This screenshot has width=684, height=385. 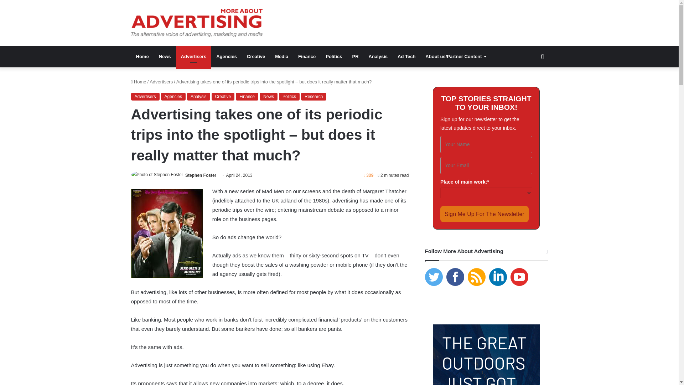 What do you see at coordinates (256, 56) in the screenshot?
I see `Creative` at bounding box center [256, 56].